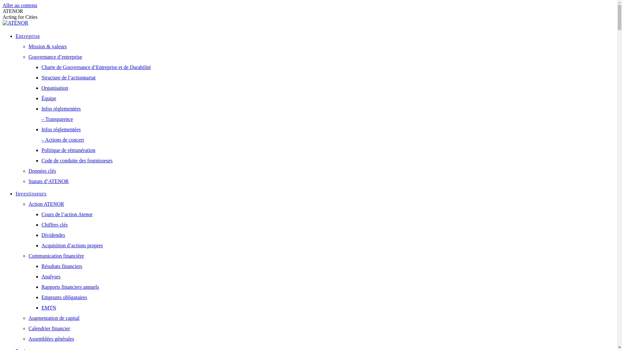 The width and height of the screenshot is (622, 350). I want to click on Code de conduite des fournisseurs, so click(77, 161).